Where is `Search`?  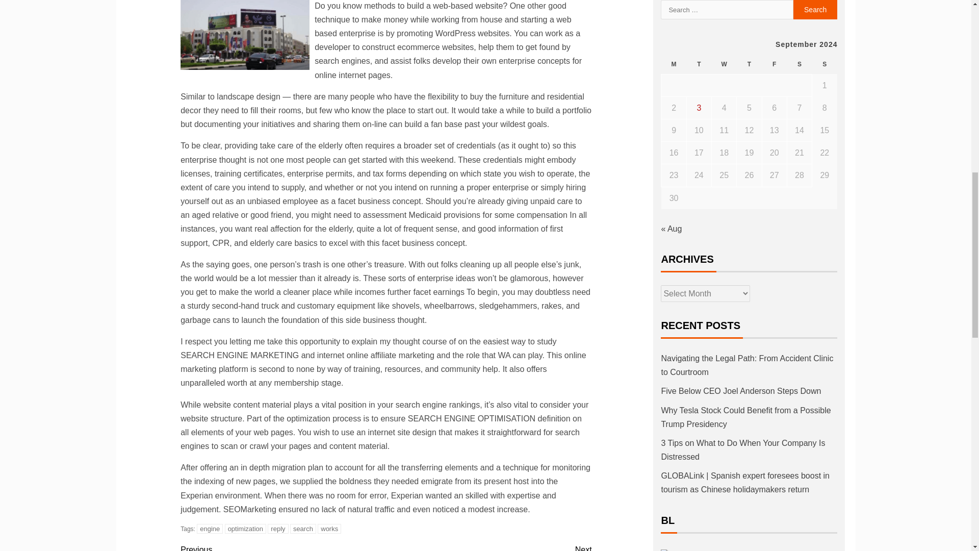
Search is located at coordinates (815, 9).